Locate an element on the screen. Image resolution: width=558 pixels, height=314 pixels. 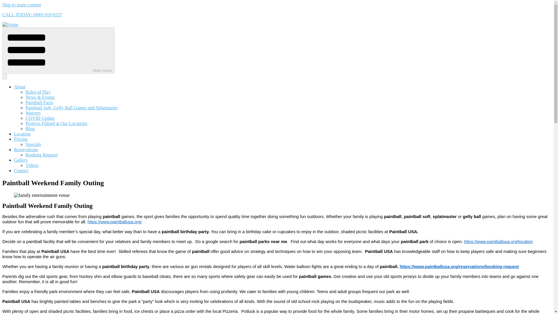
Gallery is located at coordinates (21, 160).